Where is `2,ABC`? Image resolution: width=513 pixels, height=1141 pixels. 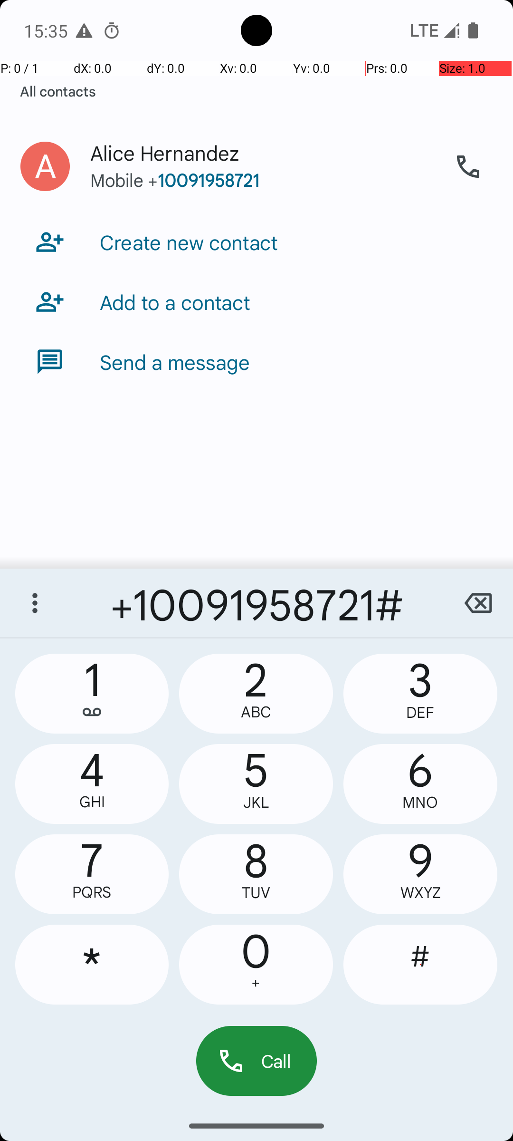
2,ABC is located at coordinates (256, 694).